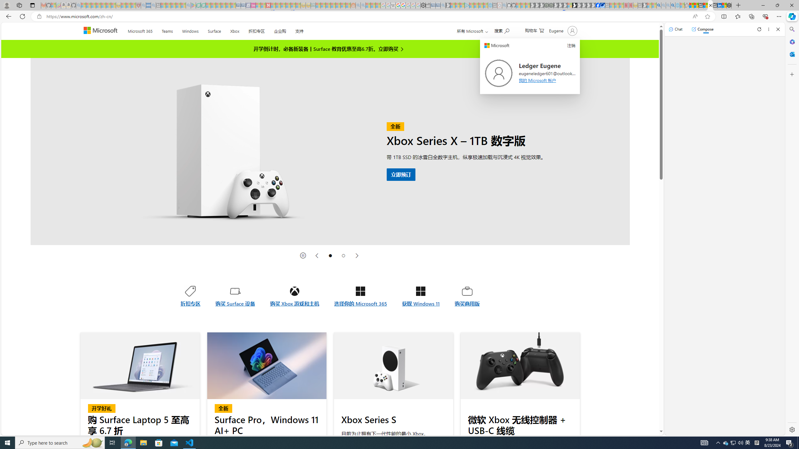 The width and height of the screenshot is (799, 449). Describe the element at coordinates (438, 5) in the screenshot. I see `Cheap Car Rentals - Save70.com - Sleeping` at that location.